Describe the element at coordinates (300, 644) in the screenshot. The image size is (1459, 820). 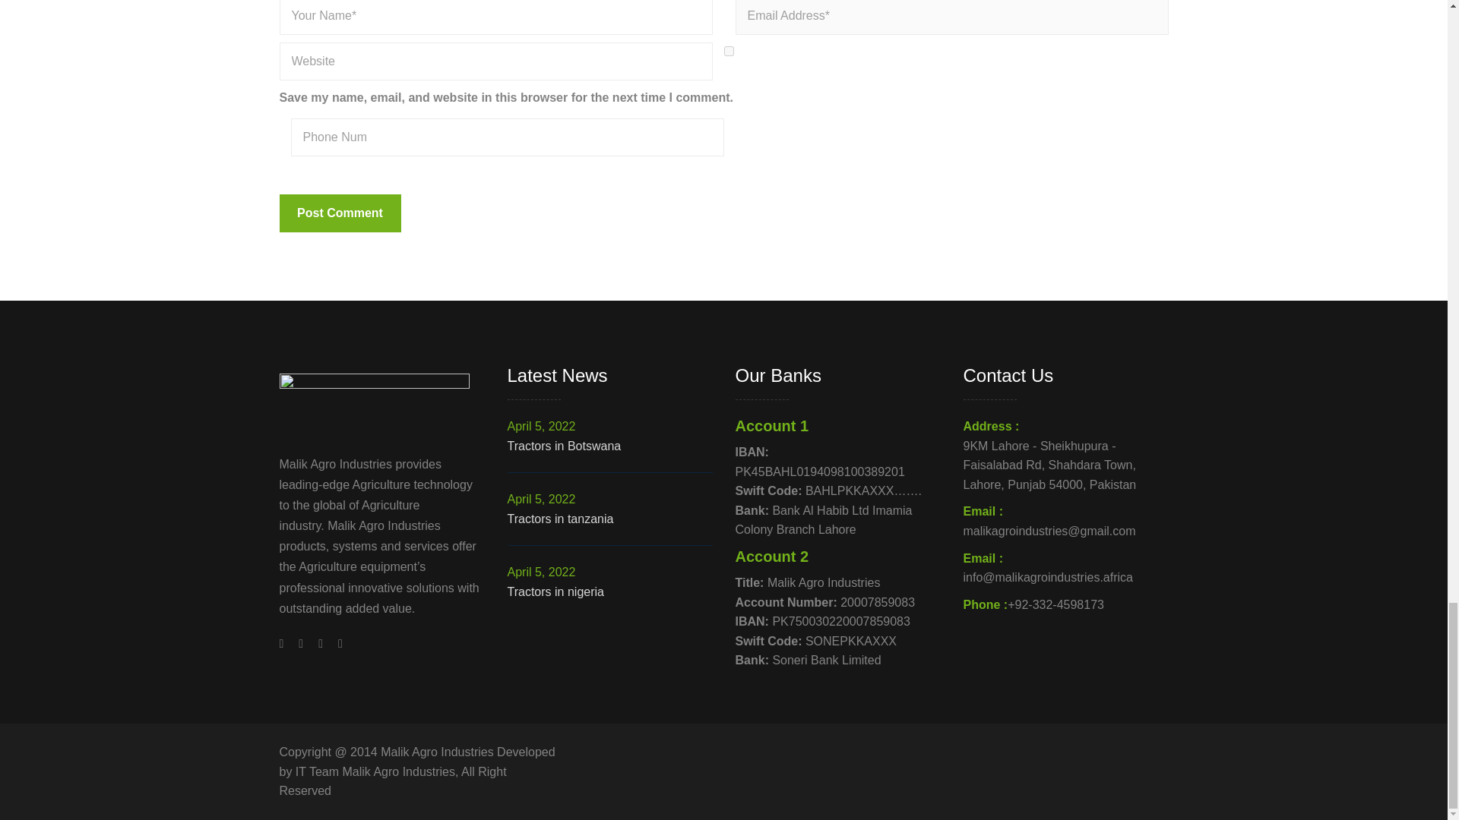
I see `Twitter` at that location.